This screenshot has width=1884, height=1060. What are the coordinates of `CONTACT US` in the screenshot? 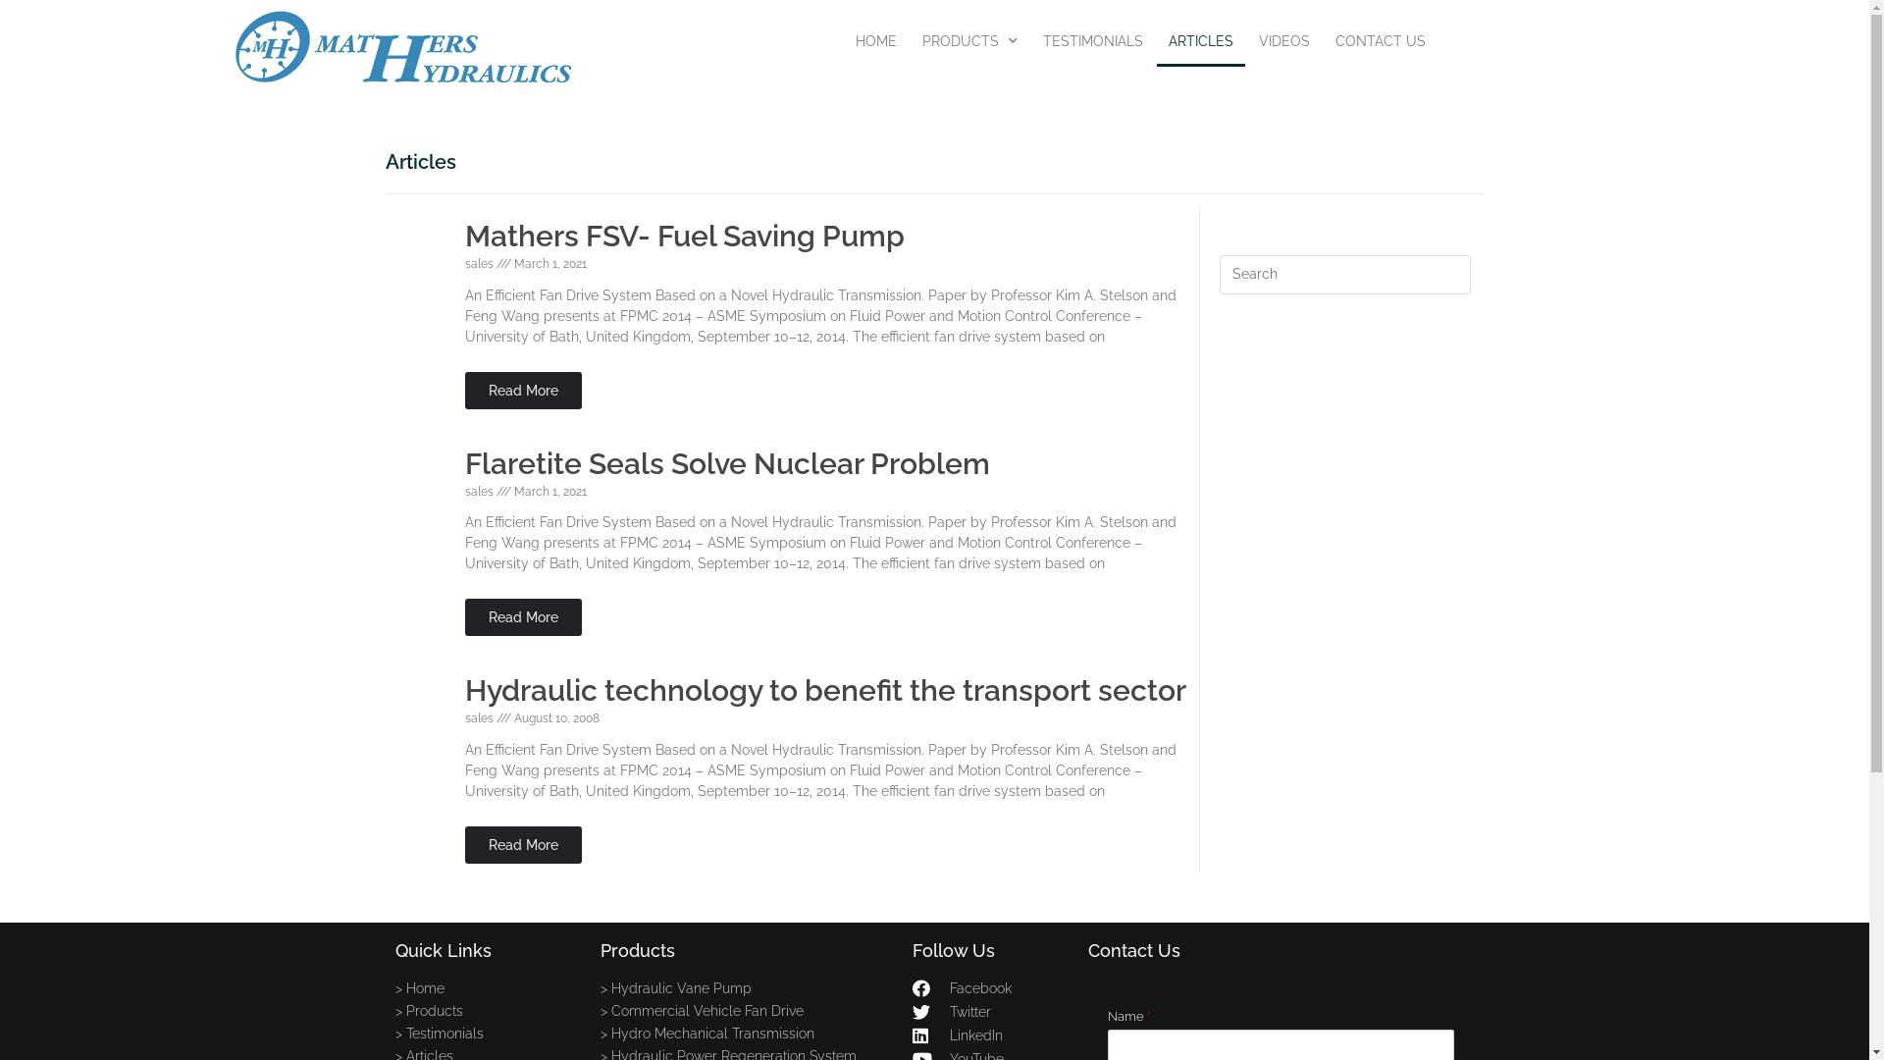 It's located at (1381, 41).